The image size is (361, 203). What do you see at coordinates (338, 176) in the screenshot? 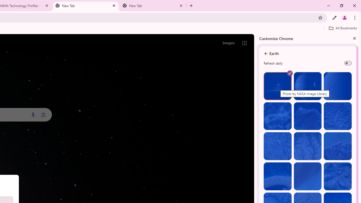
I see `Zermatt, Wallis, Switzerland` at bounding box center [338, 176].